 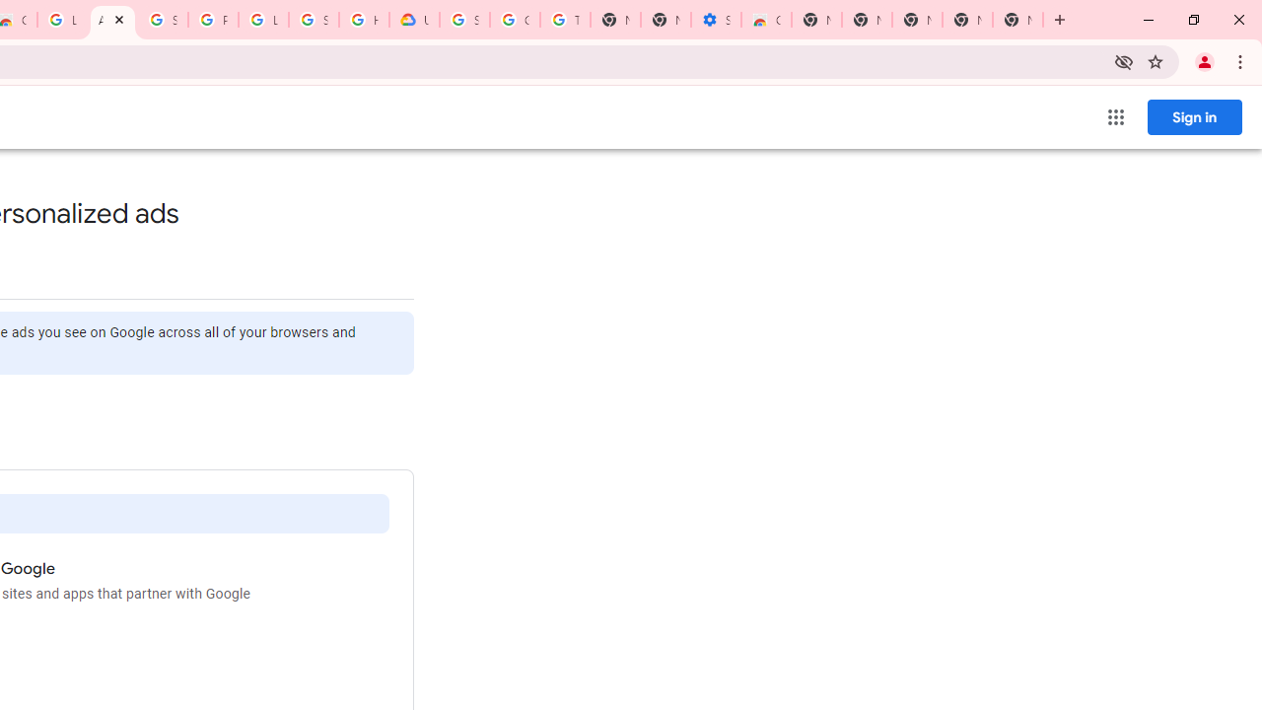 What do you see at coordinates (816, 20) in the screenshot?
I see `New Tab` at bounding box center [816, 20].